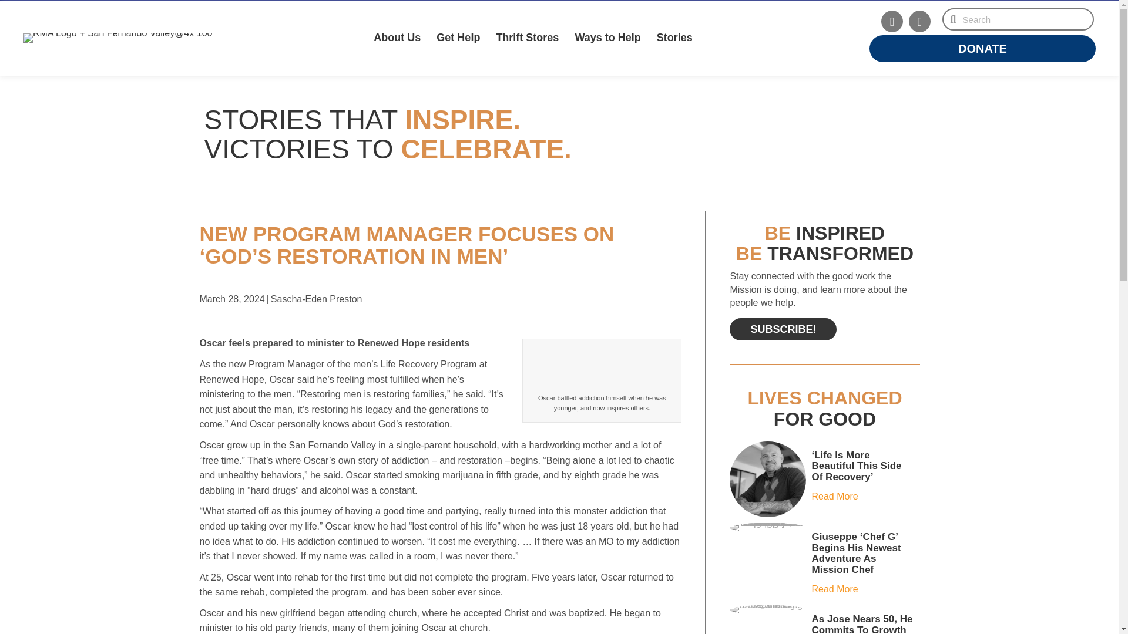  I want to click on DONATE, so click(982, 48).